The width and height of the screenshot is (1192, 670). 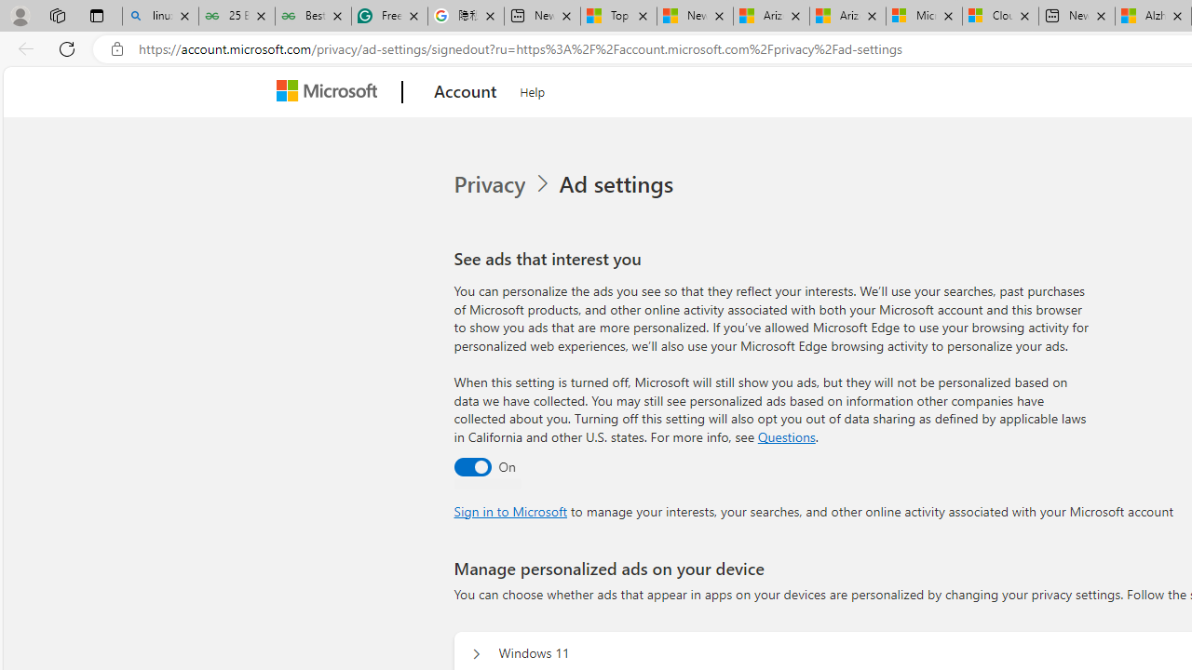 I want to click on Sign in to Microsoft, so click(x=510, y=510).